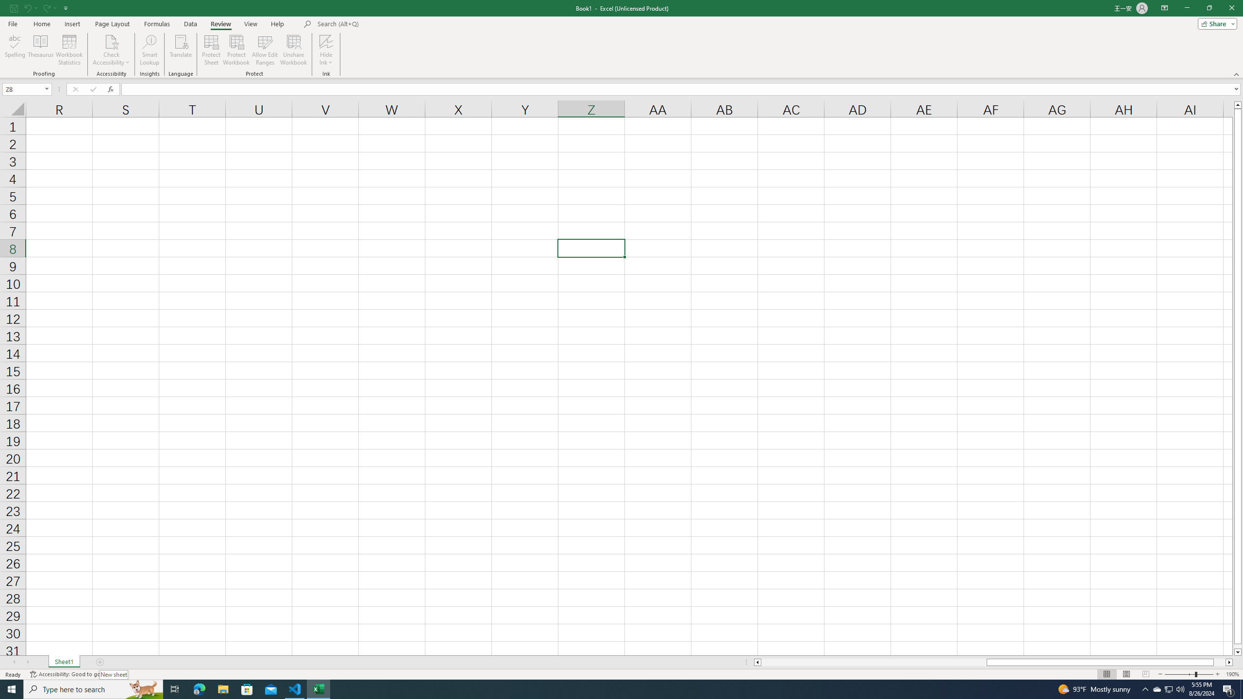 Image resolution: width=1243 pixels, height=699 pixels. Describe the element at coordinates (873, 662) in the screenshot. I see `Page left` at that location.